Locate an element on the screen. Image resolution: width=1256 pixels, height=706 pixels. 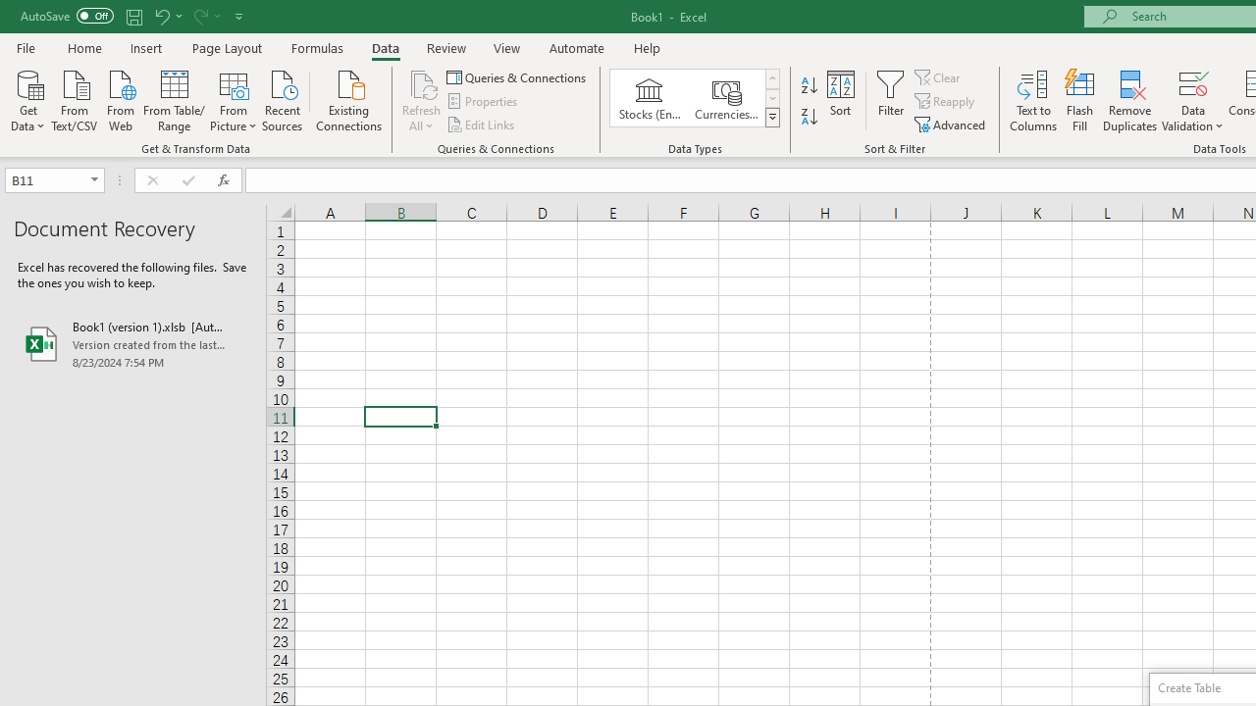
From Text/CSV is located at coordinates (75, 99).